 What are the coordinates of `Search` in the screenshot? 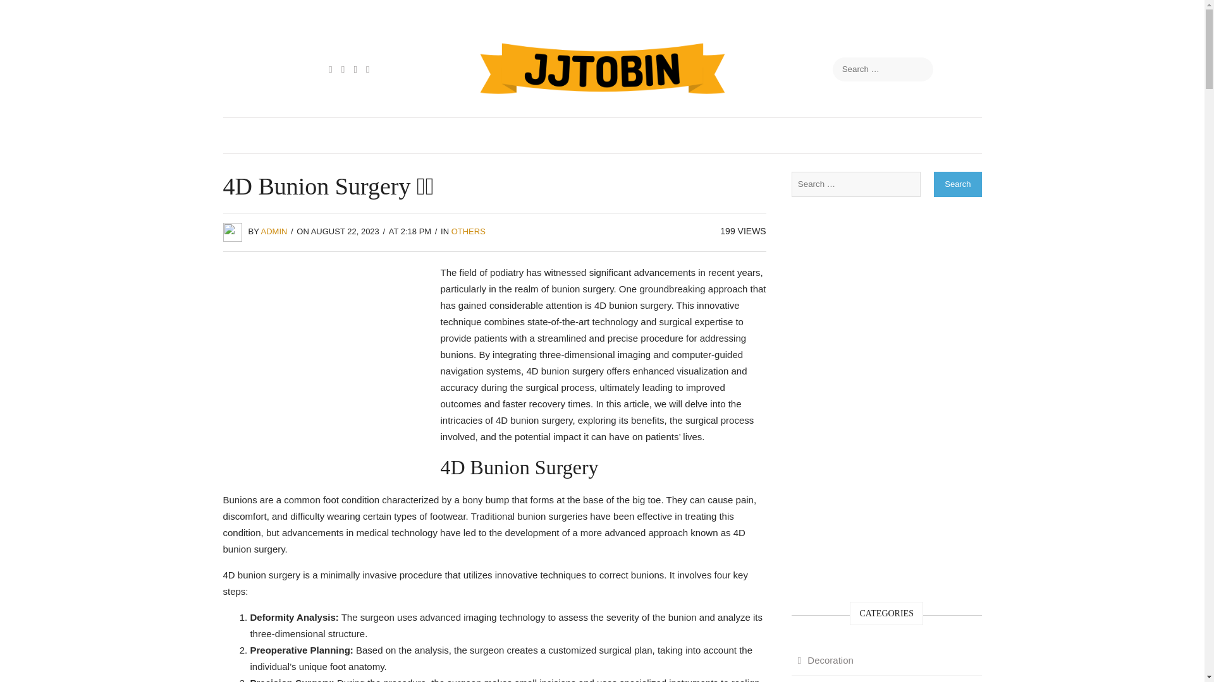 It's located at (23, 13).